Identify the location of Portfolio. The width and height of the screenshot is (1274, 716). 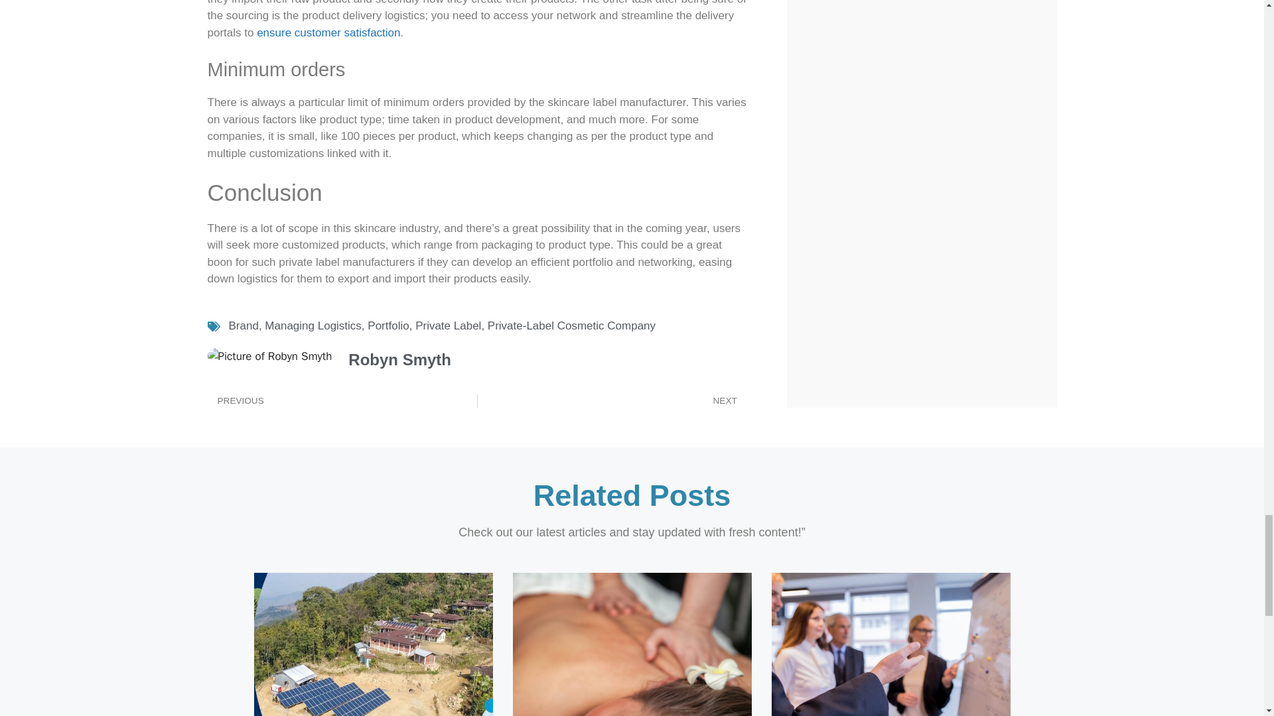
(388, 326).